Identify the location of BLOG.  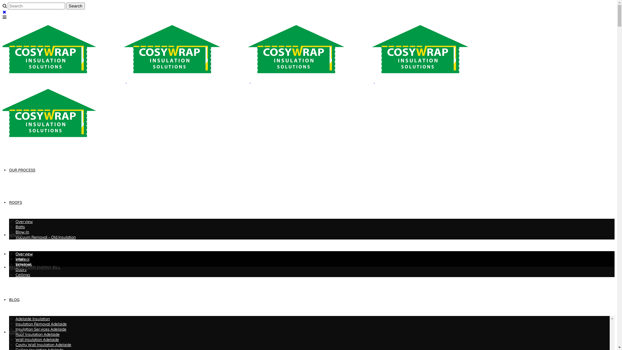
(14, 299).